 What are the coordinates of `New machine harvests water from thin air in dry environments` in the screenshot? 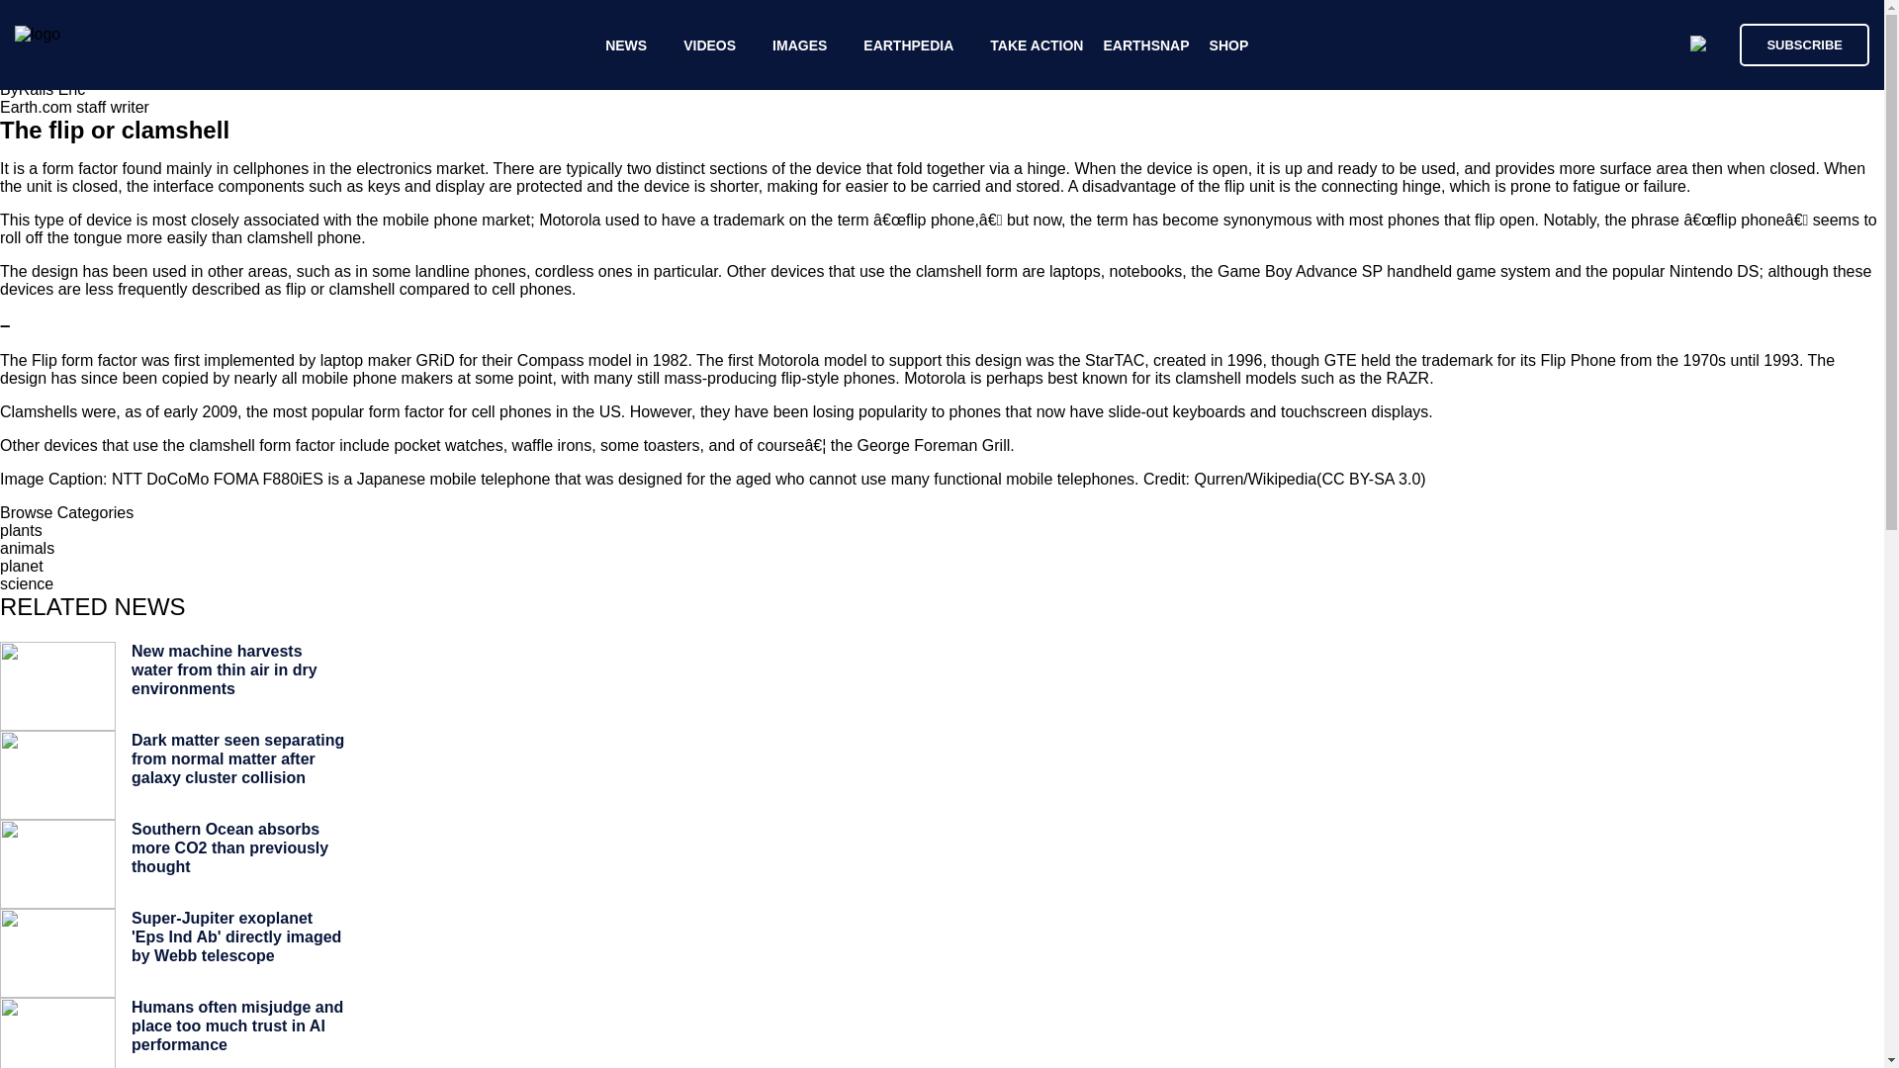 It's located at (224, 669).